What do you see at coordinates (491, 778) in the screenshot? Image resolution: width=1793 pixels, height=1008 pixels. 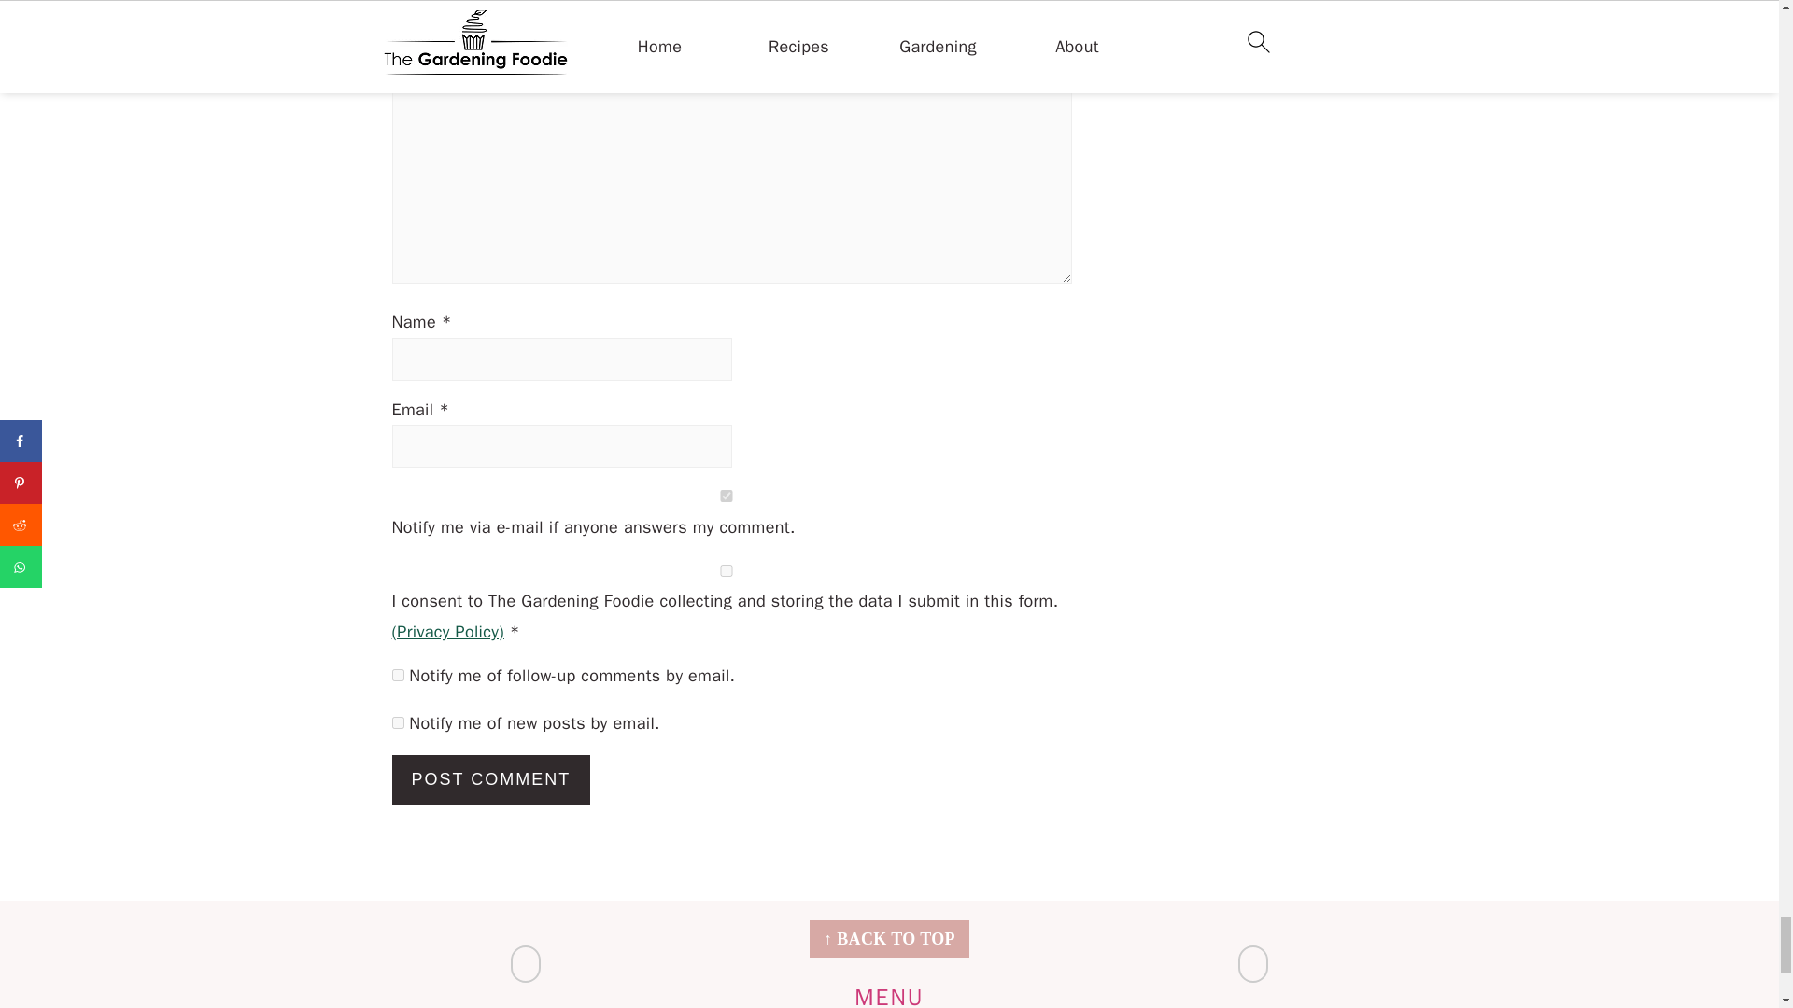 I see `Post Comment` at bounding box center [491, 778].